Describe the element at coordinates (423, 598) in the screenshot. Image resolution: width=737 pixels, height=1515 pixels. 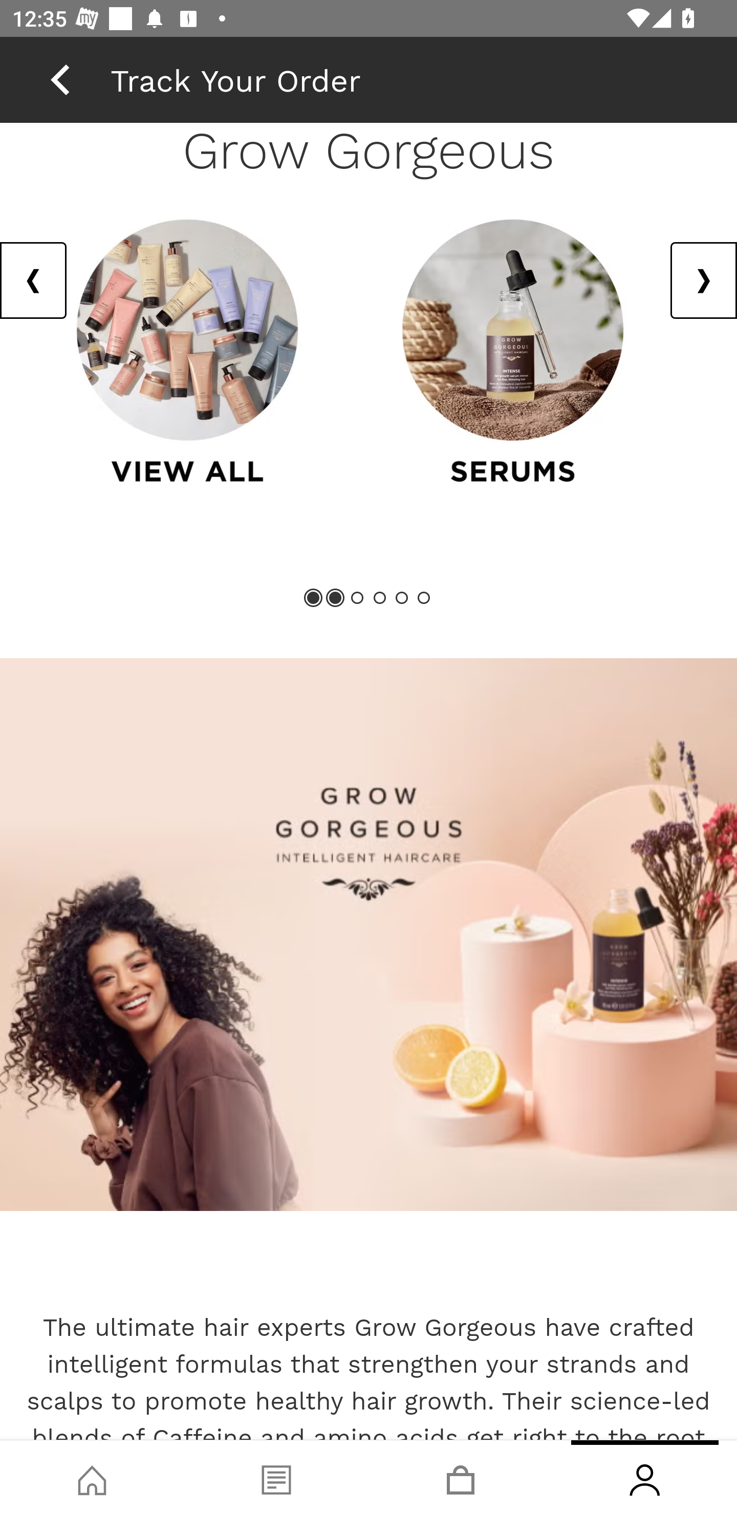
I see `Slide 6` at that location.